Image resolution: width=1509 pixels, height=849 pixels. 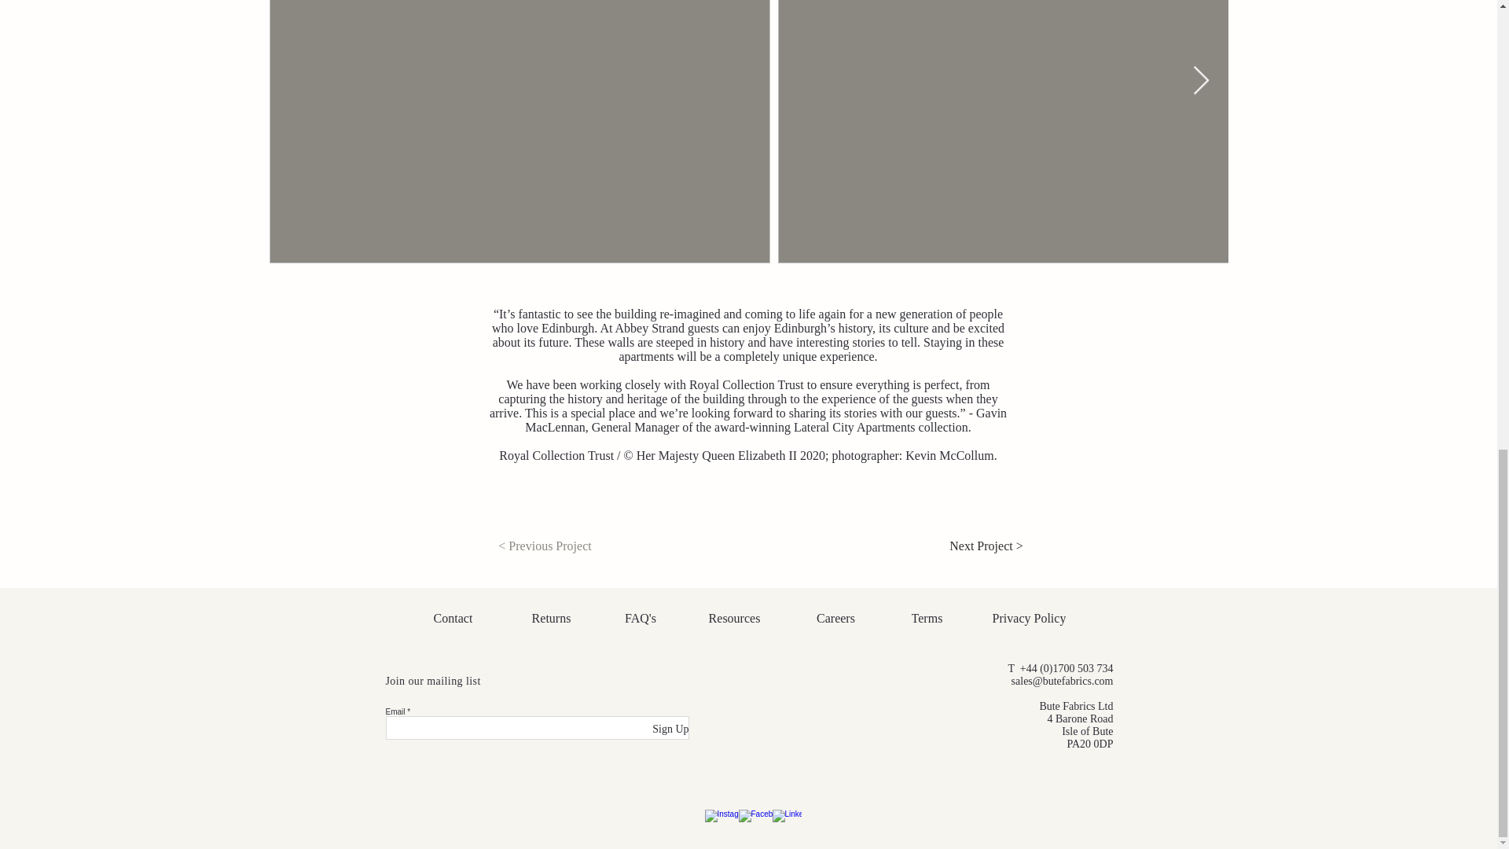 What do you see at coordinates (734, 618) in the screenshot?
I see `Resources` at bounding box center [734, 618].